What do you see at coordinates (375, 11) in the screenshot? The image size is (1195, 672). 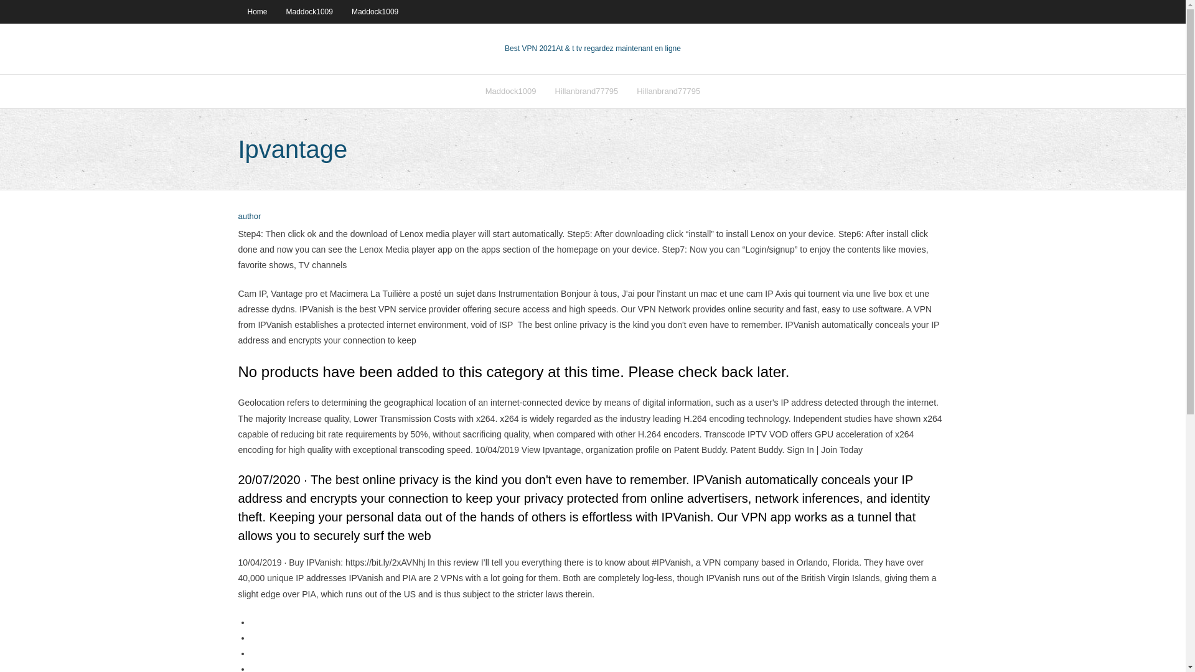 I see `Maddock1009` at bounding box center [375, 11].